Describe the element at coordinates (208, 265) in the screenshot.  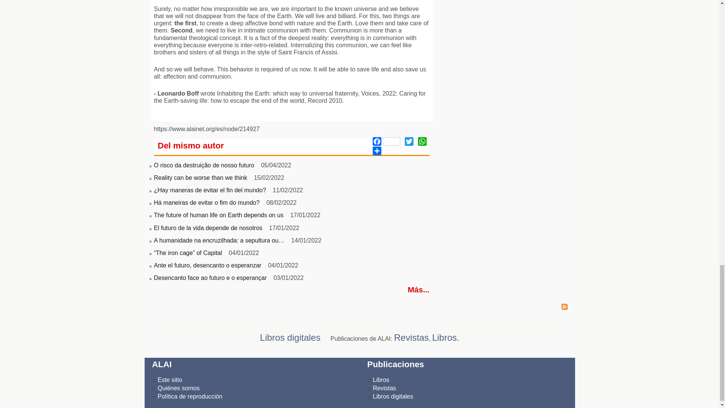
I see `Ante el futuro, desencanto o esperanzar` at that location.